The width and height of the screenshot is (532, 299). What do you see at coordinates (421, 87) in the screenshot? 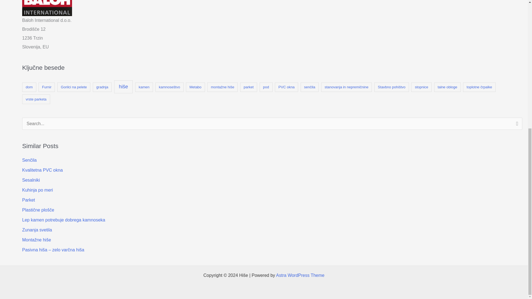
I see `stopnice` at bounding box center [421, 87].